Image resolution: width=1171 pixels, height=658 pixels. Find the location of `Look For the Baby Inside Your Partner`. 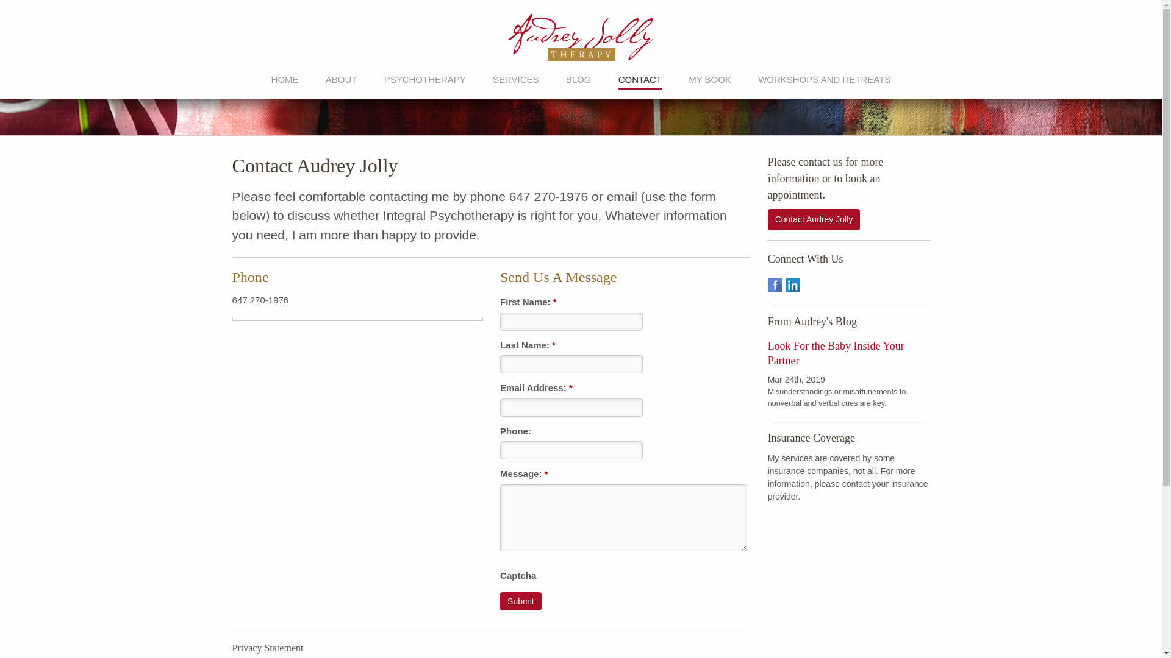

Look For the Baby Inside Your Partner is located at coordinates (836, 353).